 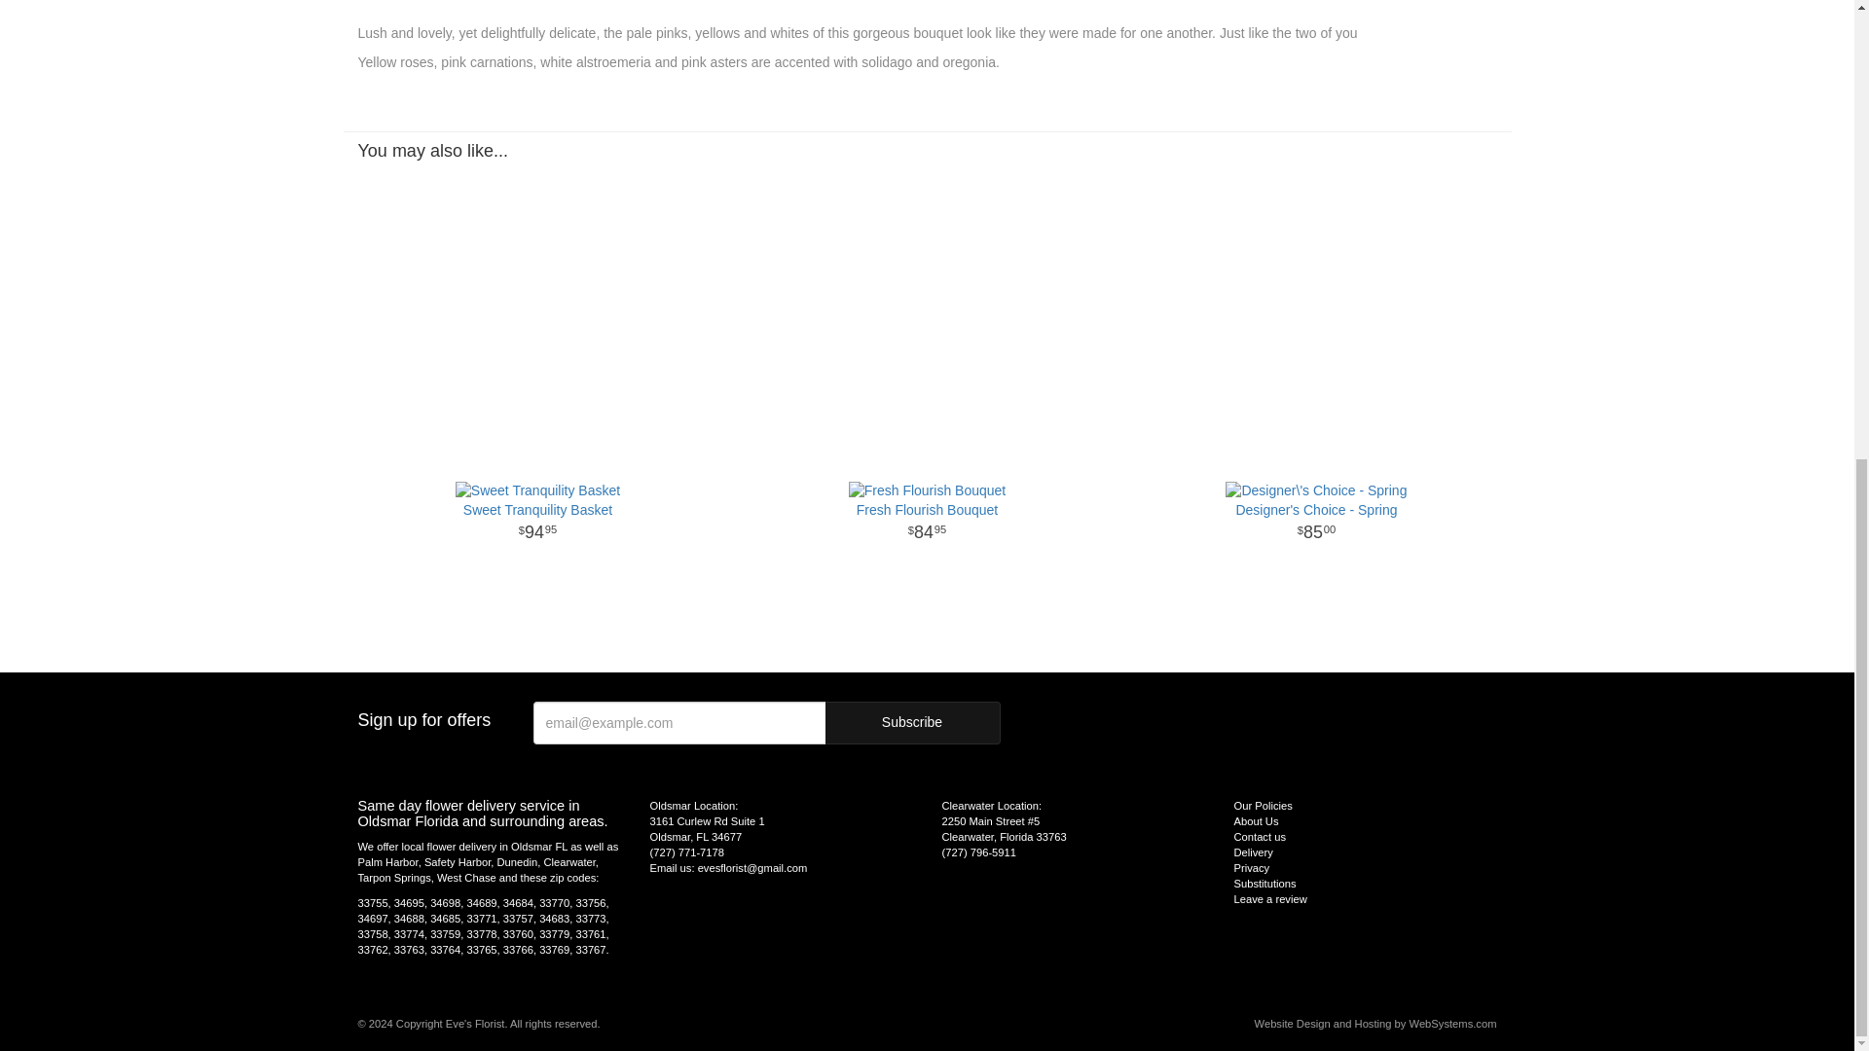 I want to click on Subscribe, so click(x=1316, y=524).